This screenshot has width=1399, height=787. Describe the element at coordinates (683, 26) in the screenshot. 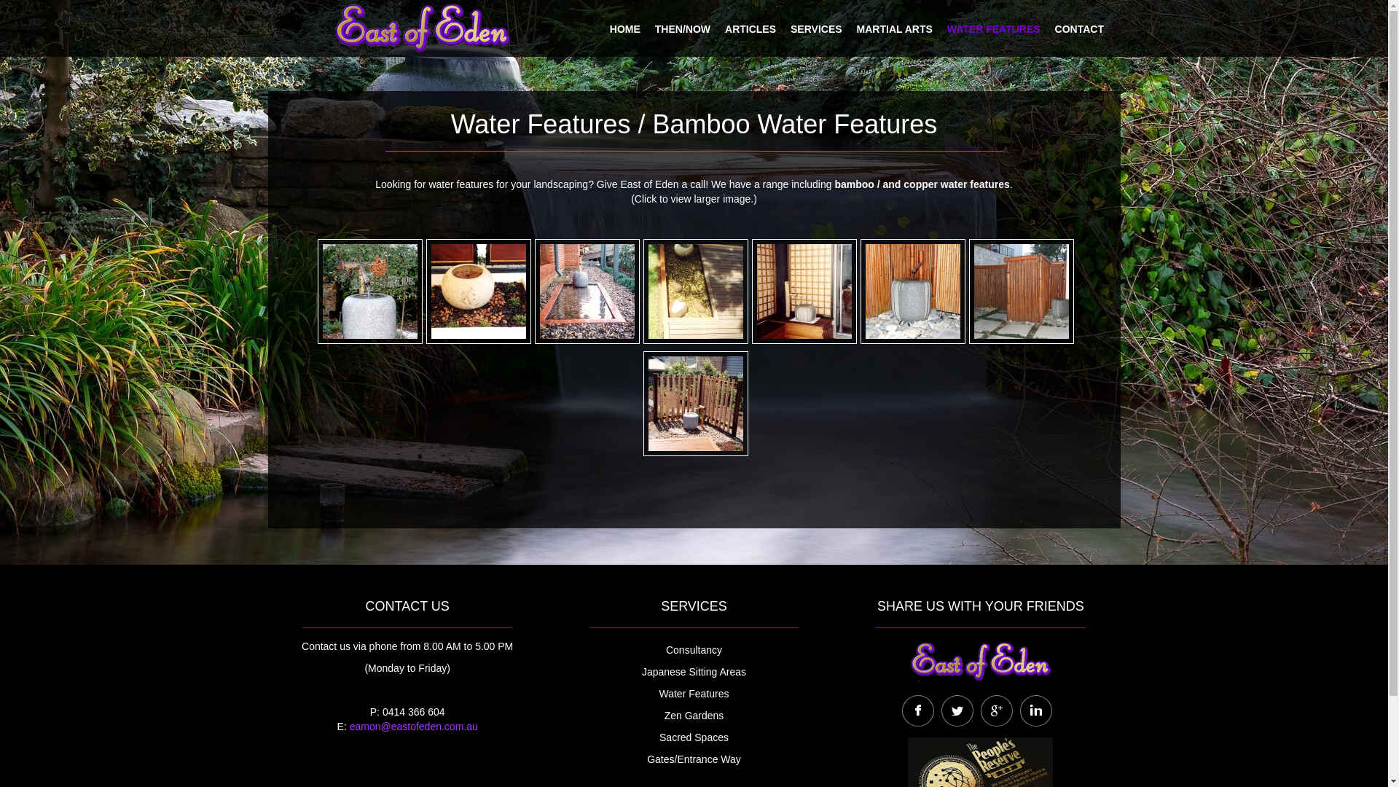

I see `THEN/NOW` at that location.